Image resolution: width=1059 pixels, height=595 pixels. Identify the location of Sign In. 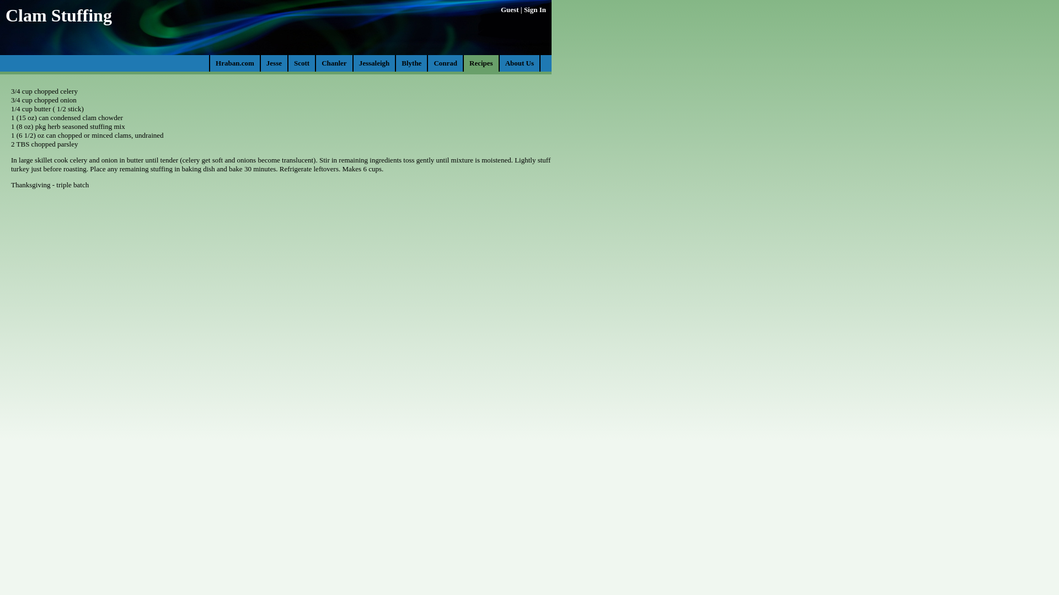
(535, 9).